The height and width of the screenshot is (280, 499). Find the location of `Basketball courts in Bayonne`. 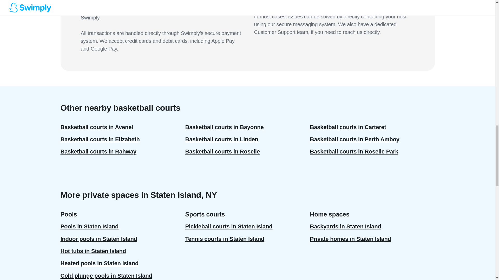

Basketball courts in Bayonne is located at coordinates (247, 127).